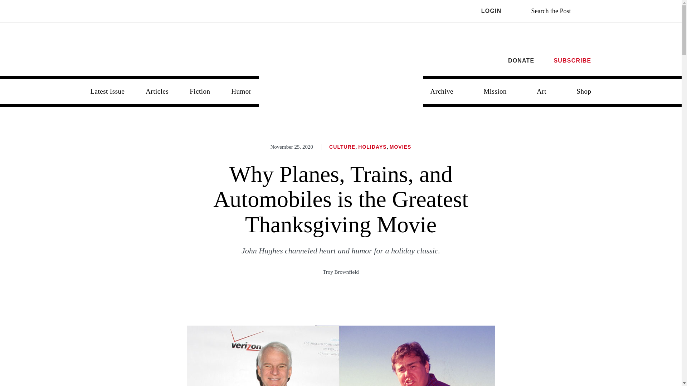 This screenshot has height=386, width=687. What do you see at coordinates (572, 60) in the screenshot?
I see `SUBSCRIBE` at bounding box center [572, 60].